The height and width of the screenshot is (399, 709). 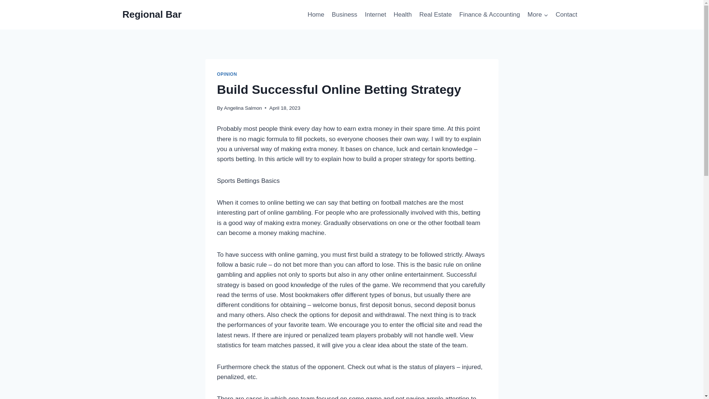 I want to click on Internet, so click(x=375, y=15).